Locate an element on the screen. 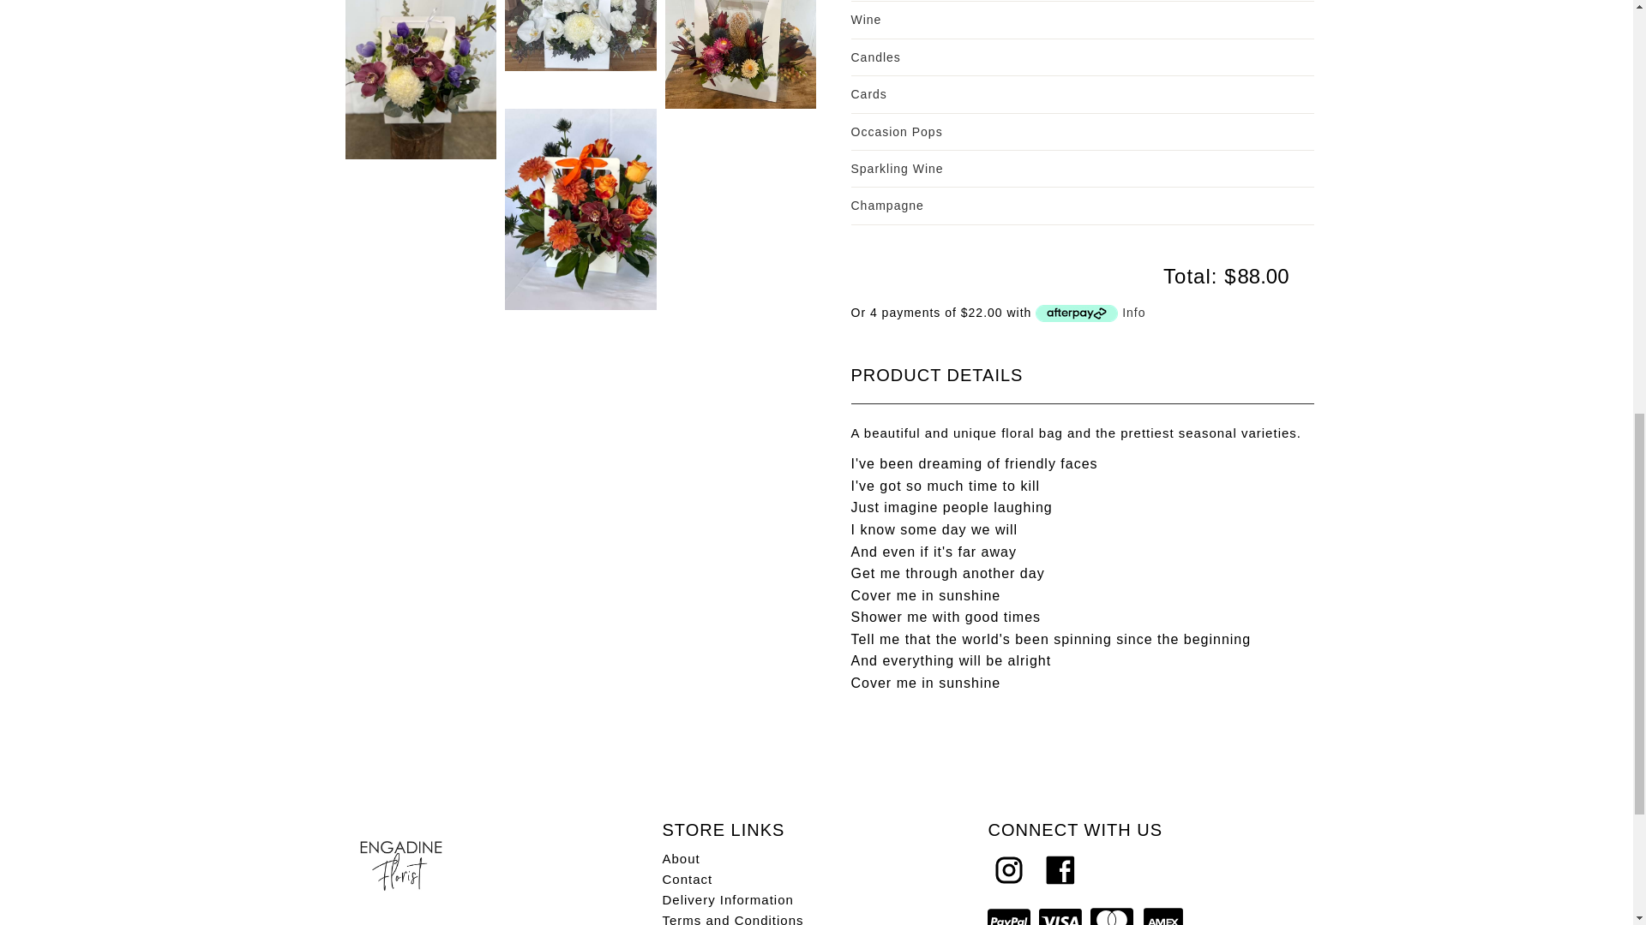 The image size is (1646, 925). Info is located at coordinates (1133, 312).